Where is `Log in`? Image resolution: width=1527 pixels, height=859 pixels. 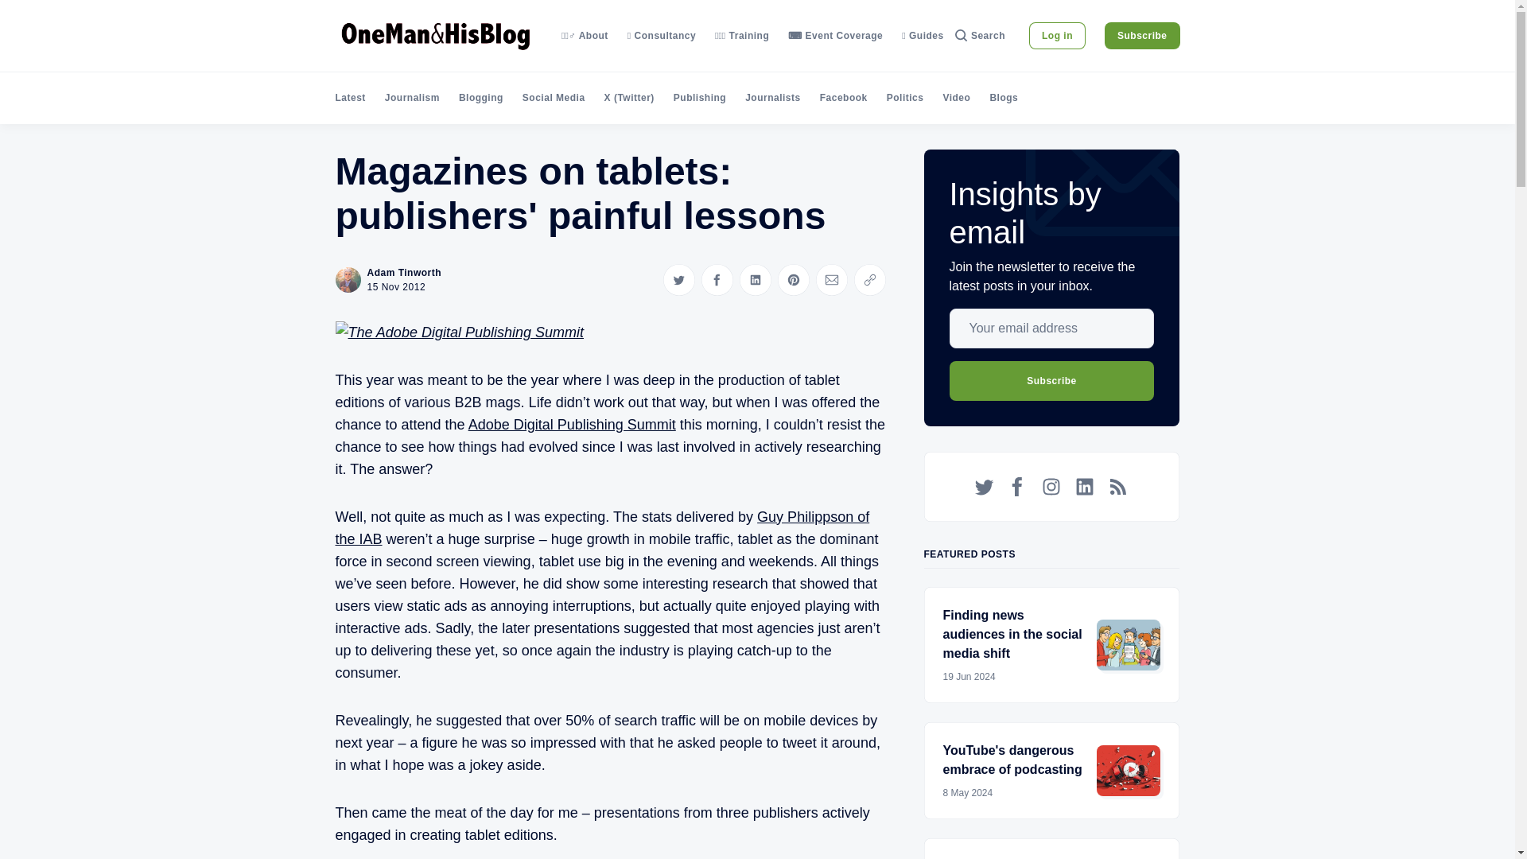
Log in is located at coordinates (1058, 35).